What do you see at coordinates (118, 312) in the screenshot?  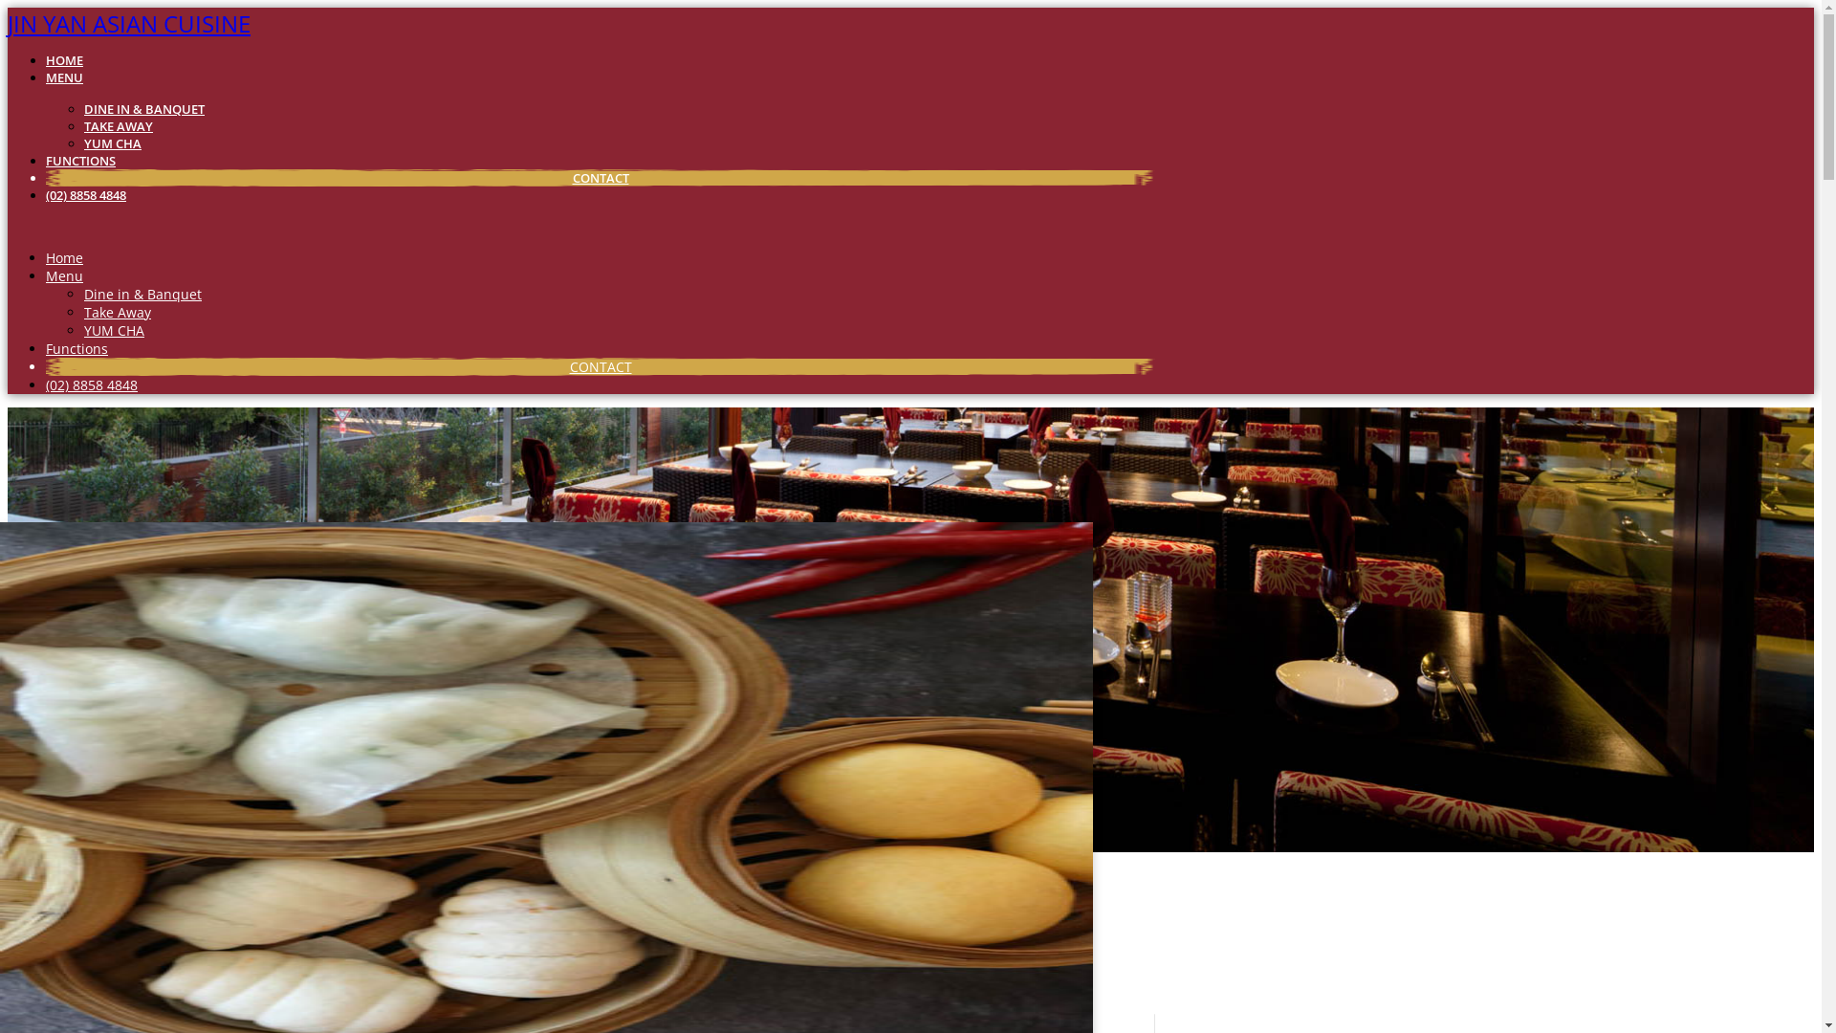 I see `Take Away` at bounding box center [118, 312].